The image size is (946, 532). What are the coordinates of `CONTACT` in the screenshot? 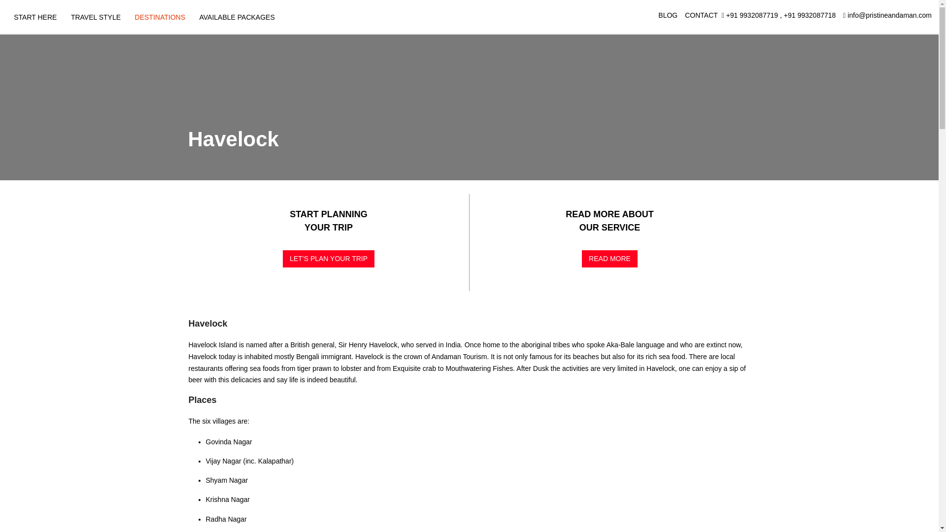 It's located at (702, 15).